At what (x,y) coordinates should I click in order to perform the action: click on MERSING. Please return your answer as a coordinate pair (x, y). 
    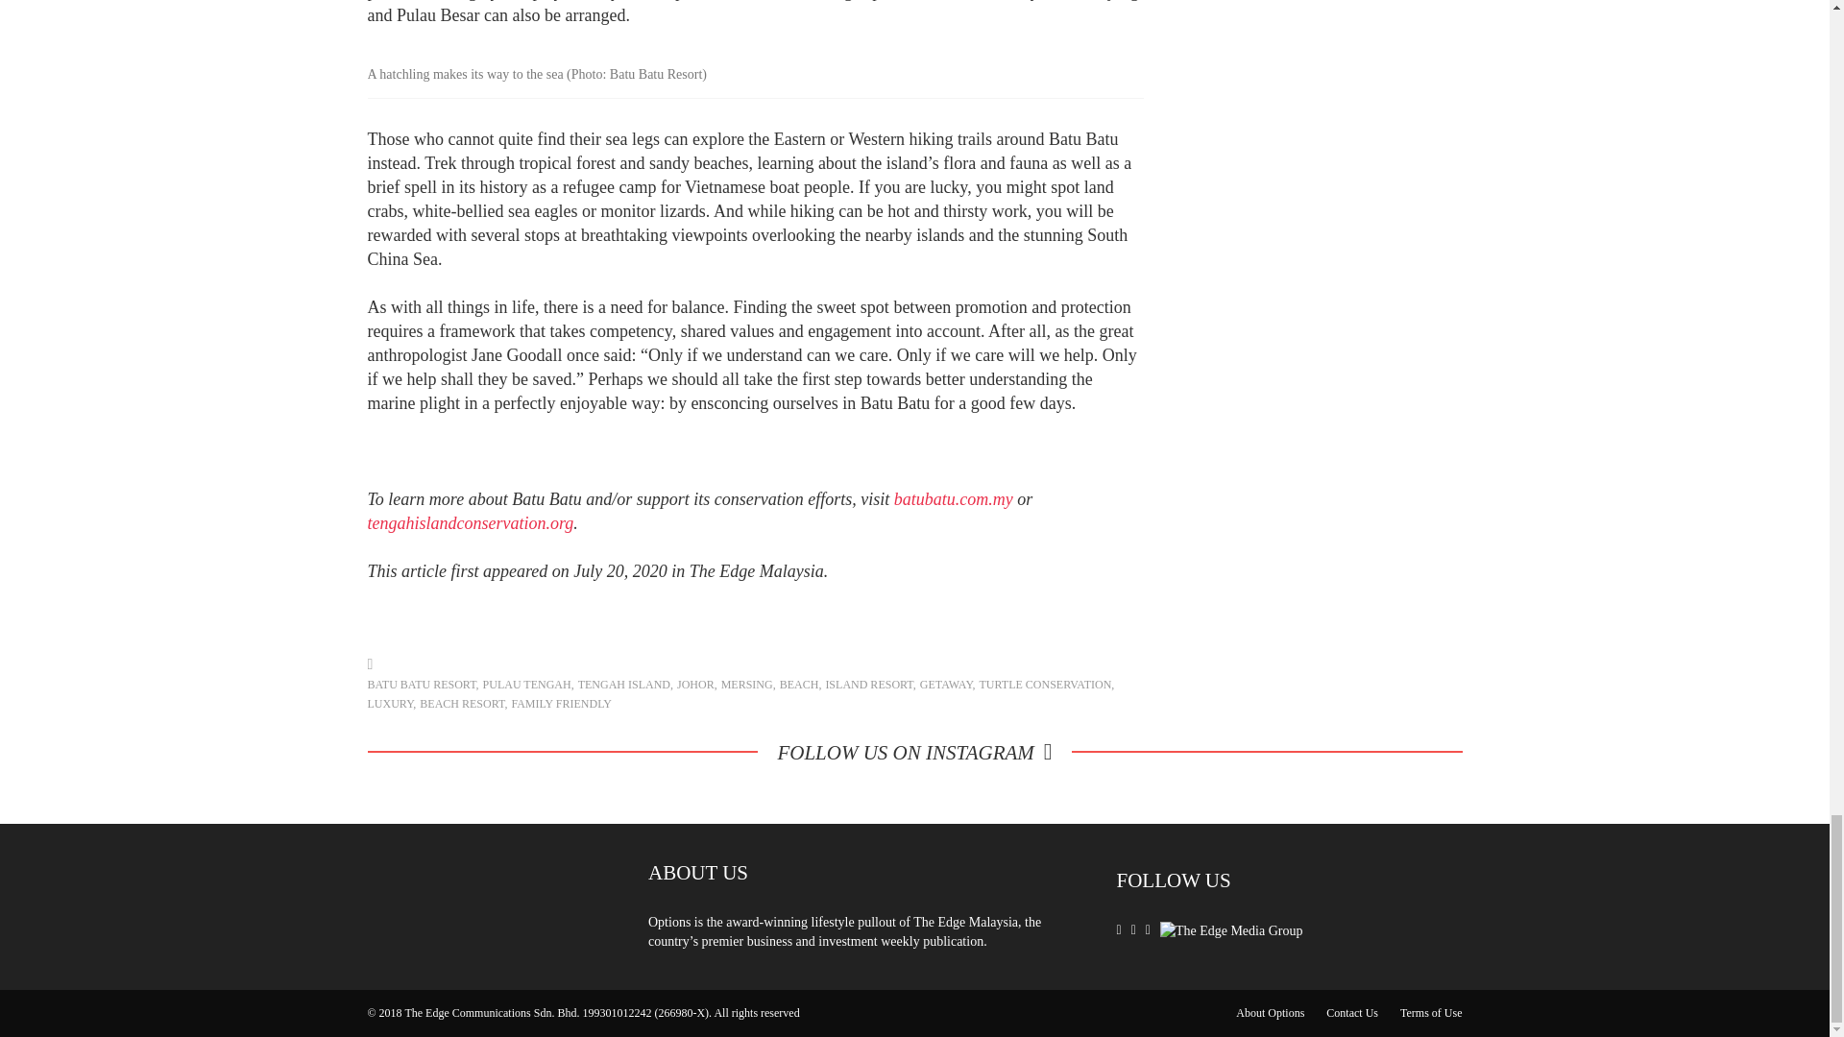
    Looking at the image, I should click on (746, 685).